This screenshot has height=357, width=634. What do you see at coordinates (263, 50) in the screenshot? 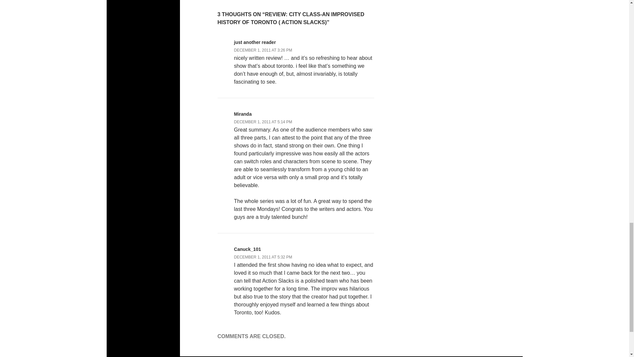
I see `DECEMBER 1, 2011 AT 3:26 PM` at bounding box center [263, 50].